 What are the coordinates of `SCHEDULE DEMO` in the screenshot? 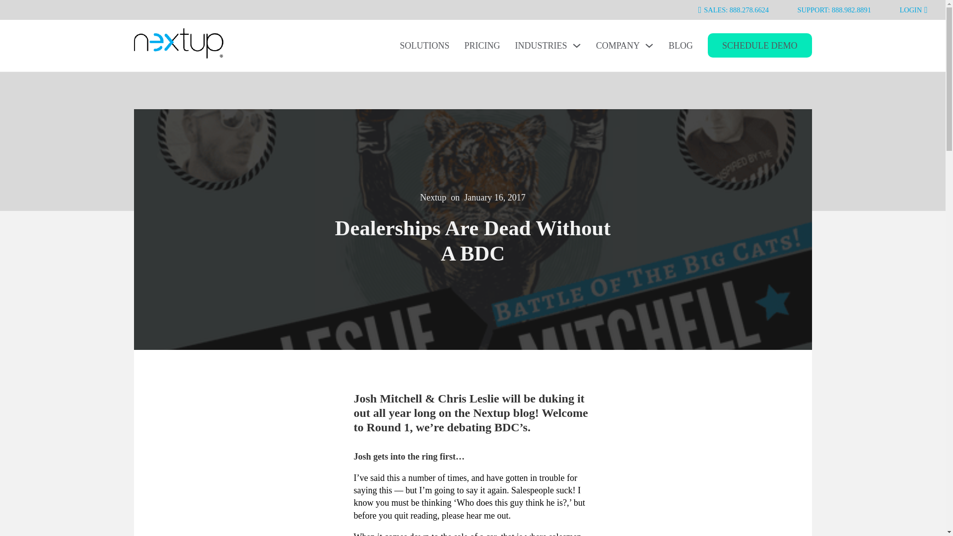 It's located at (759, 45).